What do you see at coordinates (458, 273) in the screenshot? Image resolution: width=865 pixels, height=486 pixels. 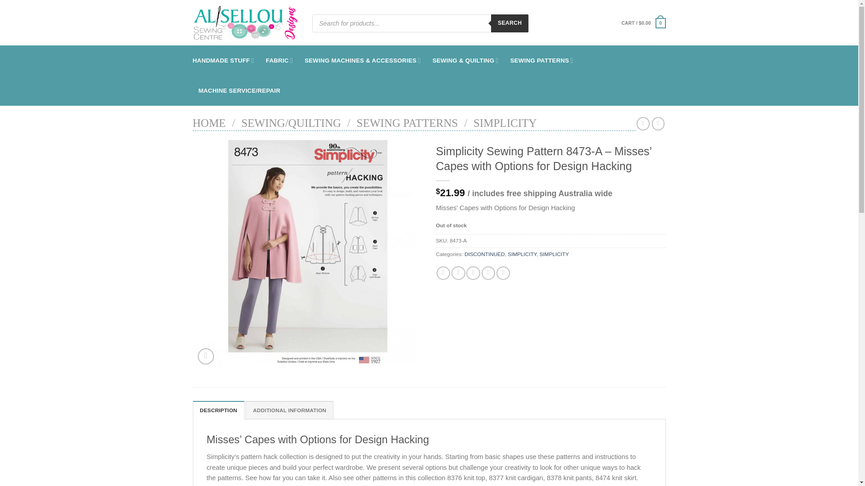 I see `Share on Twitter` at bounding box center [458, 273].